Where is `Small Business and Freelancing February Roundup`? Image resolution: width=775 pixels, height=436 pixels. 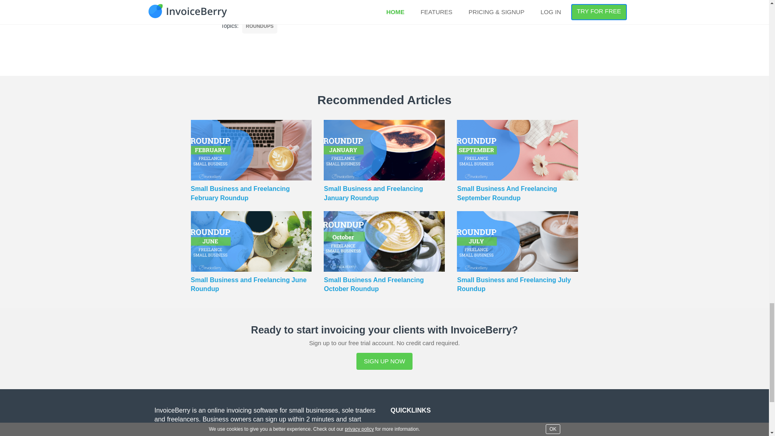
Small Business and Freelancing February Roundup is located at coordinates (251, 225).